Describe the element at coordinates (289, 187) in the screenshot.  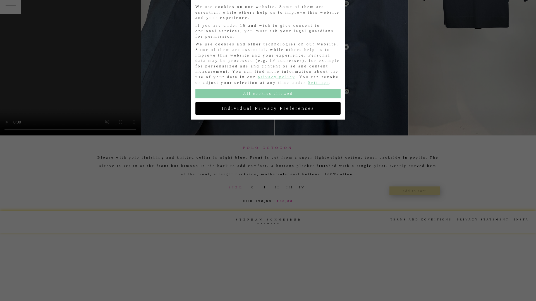
I see `III` at that location.